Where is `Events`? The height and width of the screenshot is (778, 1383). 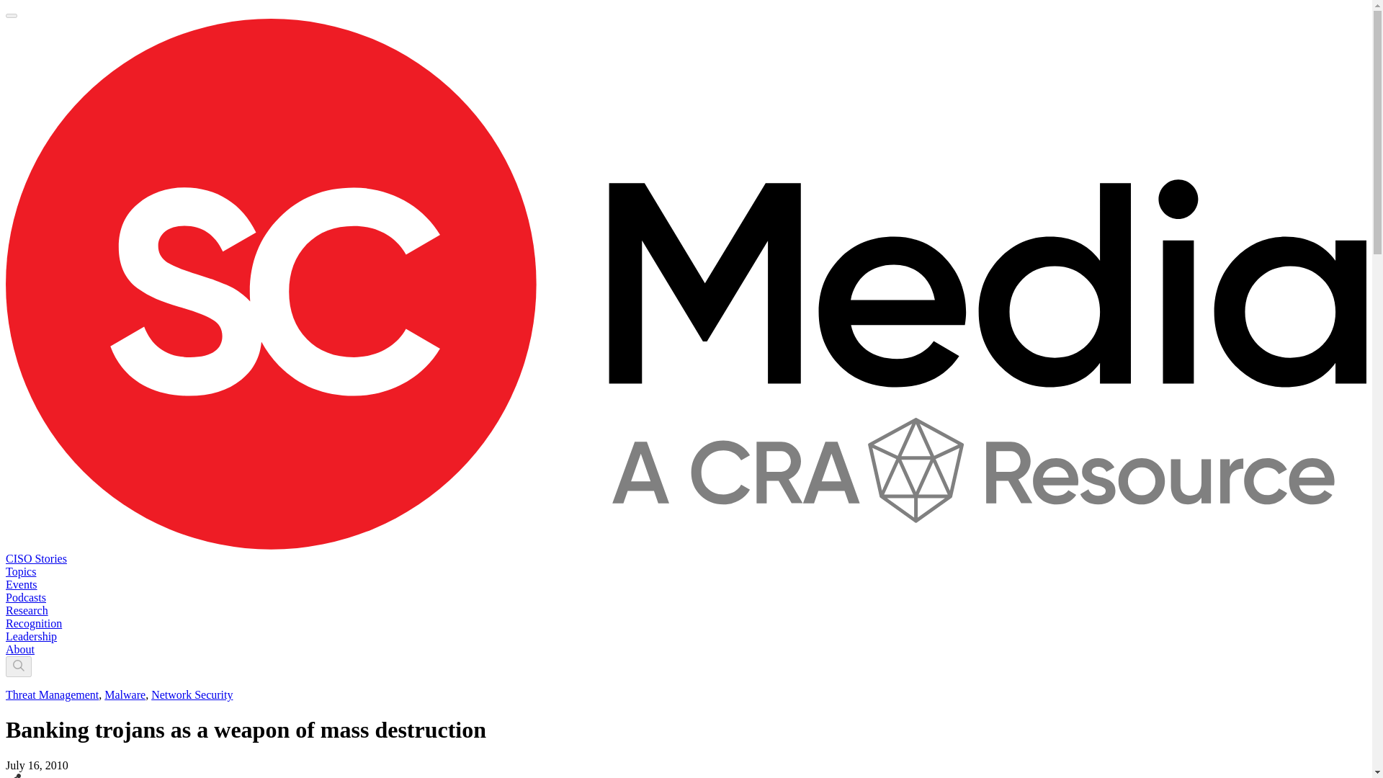
Events is located at coordinates (21, 584).